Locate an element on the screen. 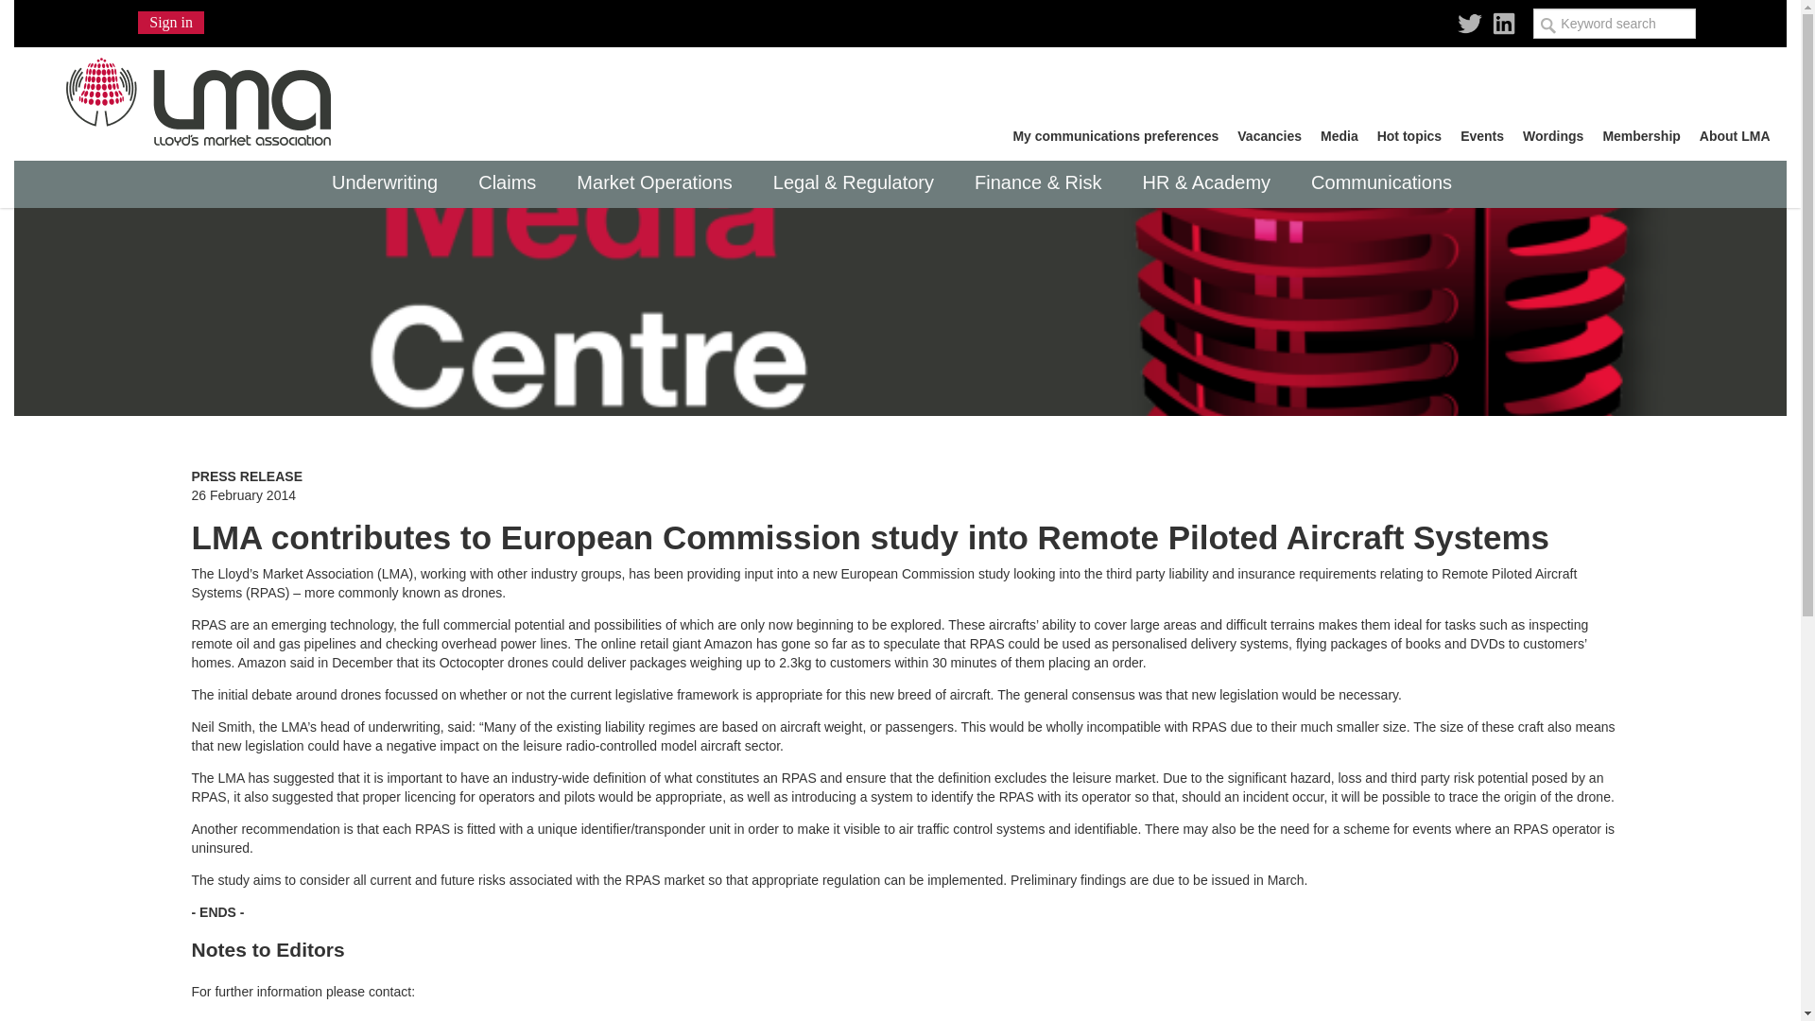  iMIS is located at coordinates (202, 96).